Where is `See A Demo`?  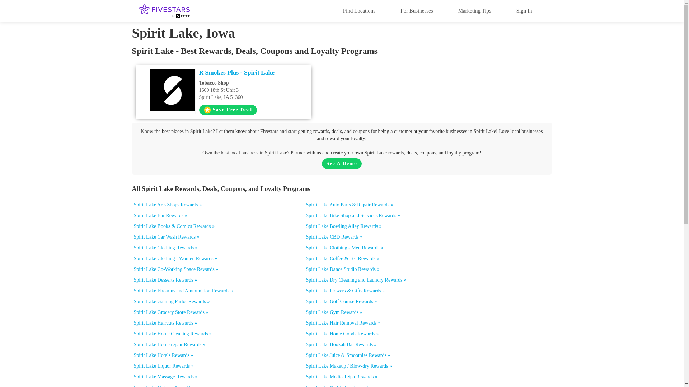 See A Demo is located at coordinates (247, 90).